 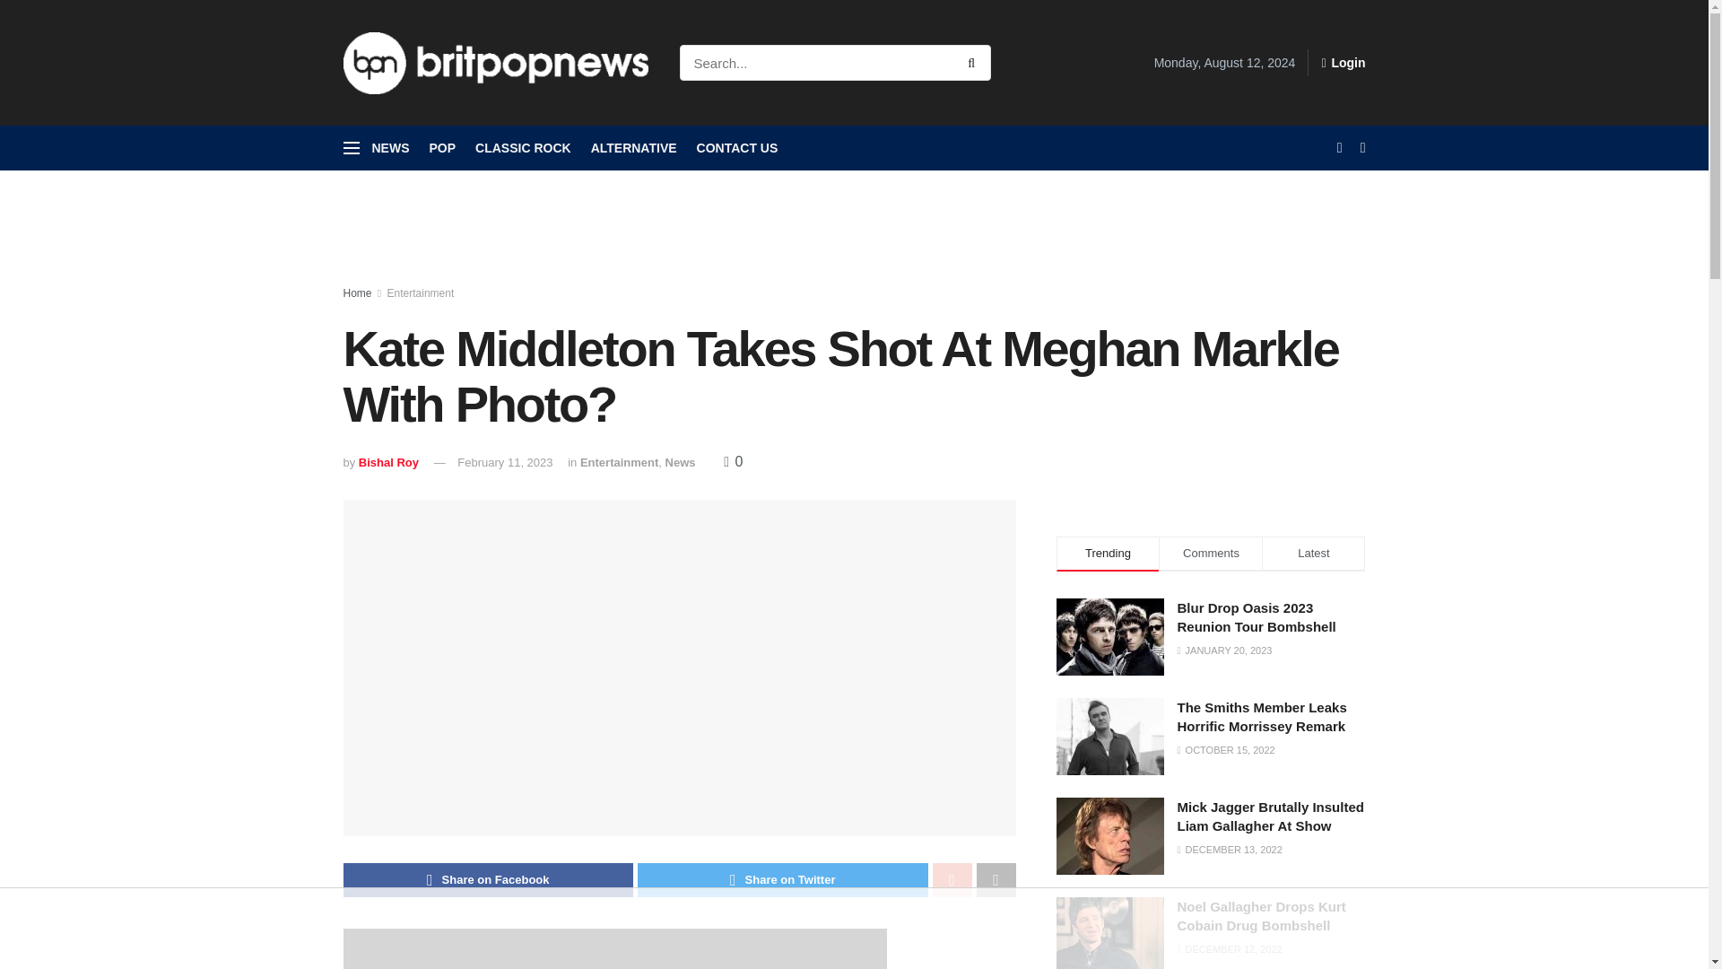 I want to click on Share on Facebook, so click(x=488, y=880).